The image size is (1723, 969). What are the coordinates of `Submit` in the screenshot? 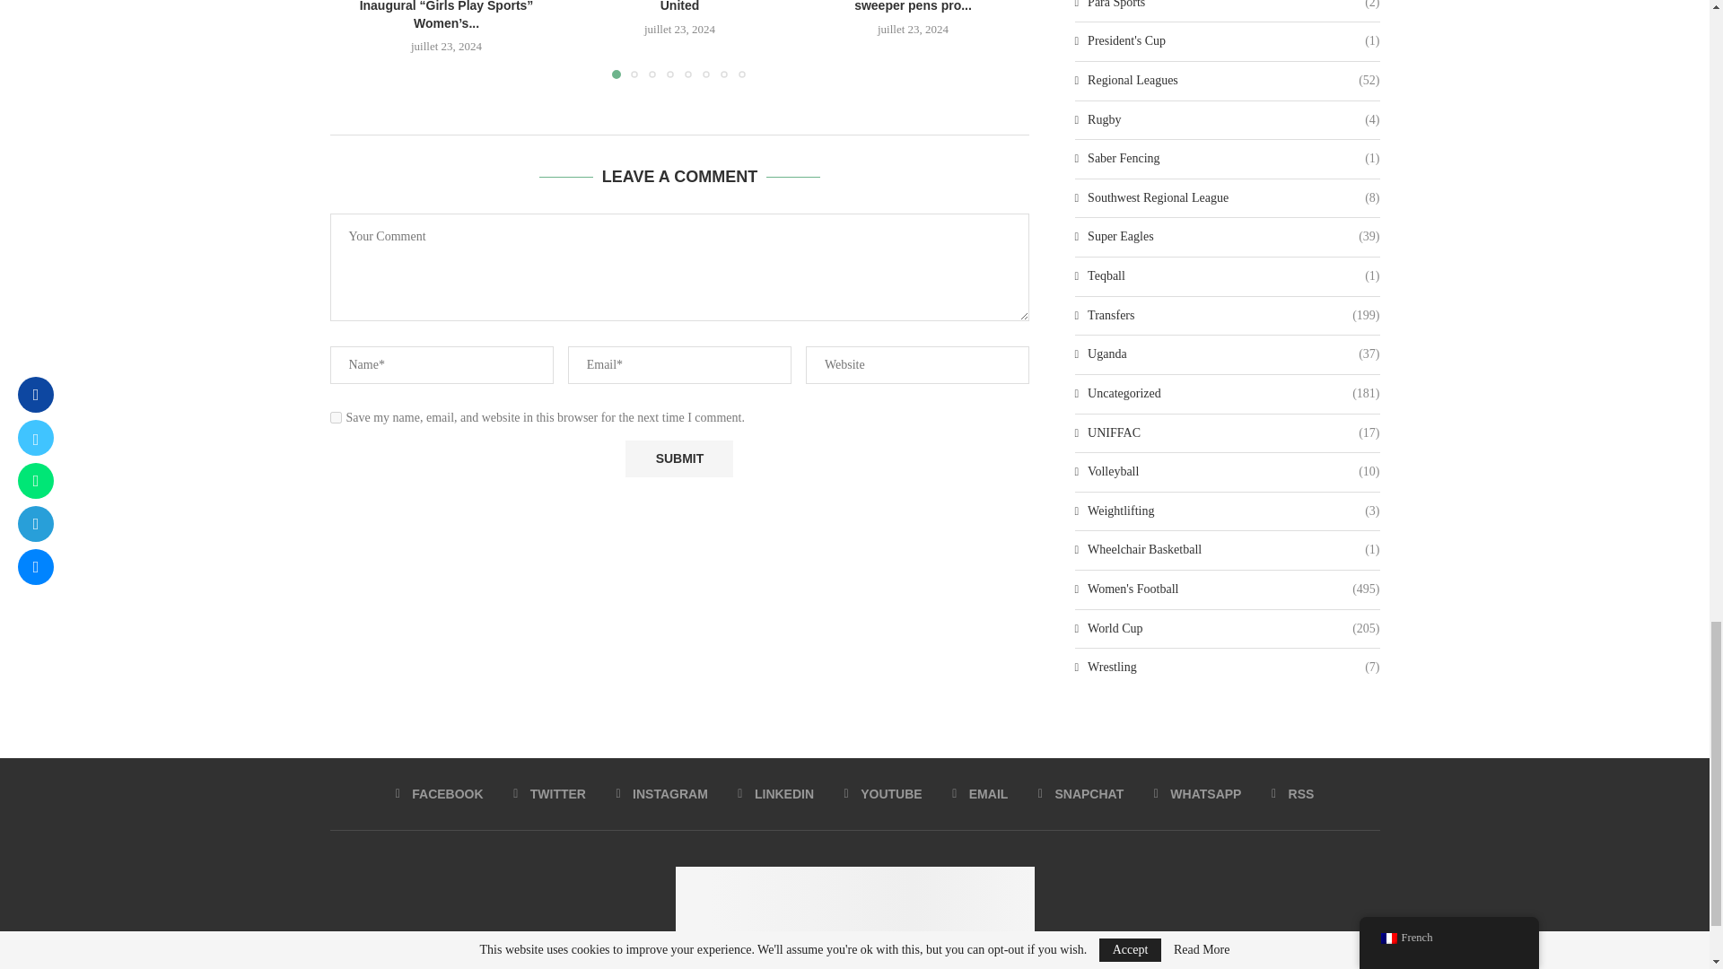 It's located at (678, 459).